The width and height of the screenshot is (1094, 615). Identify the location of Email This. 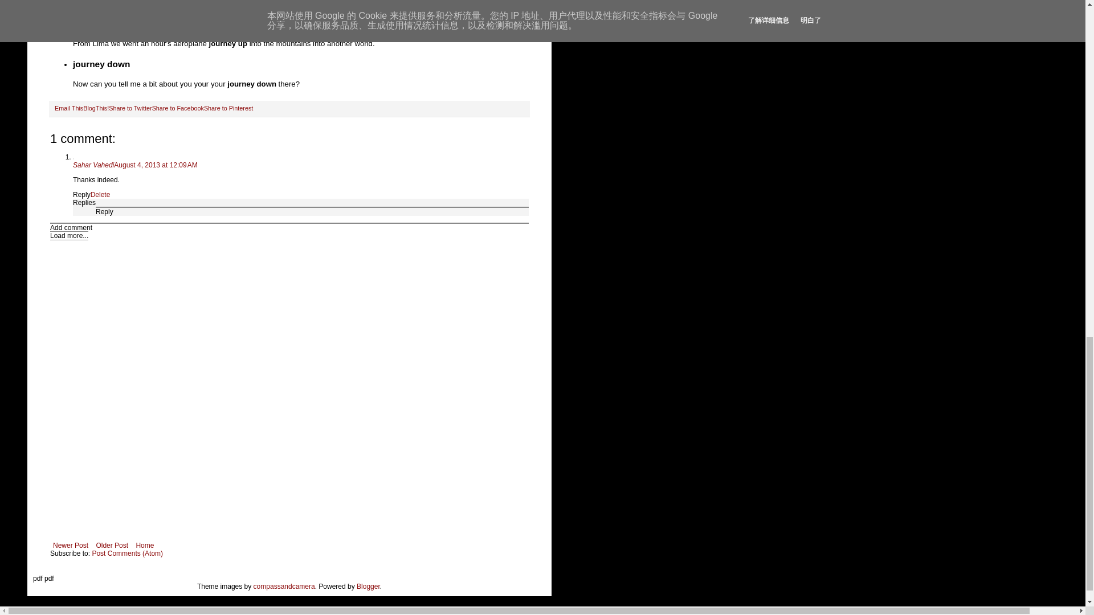
(68, 108).